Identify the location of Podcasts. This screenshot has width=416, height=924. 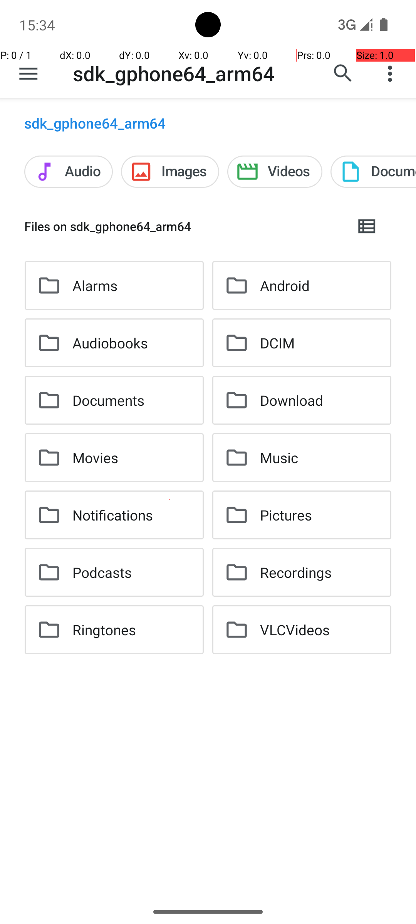
(102, 572).